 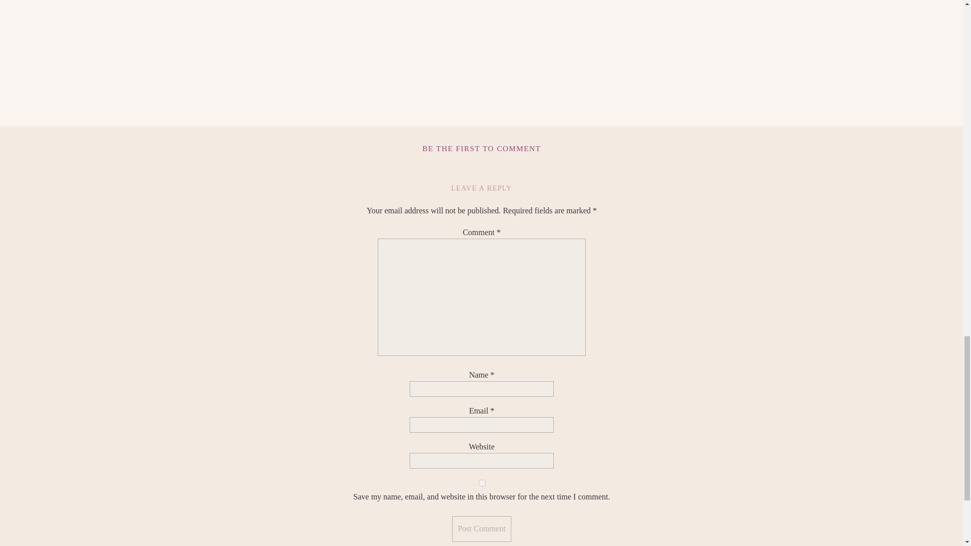 I want to click on yes, so click(x=481, y=483).